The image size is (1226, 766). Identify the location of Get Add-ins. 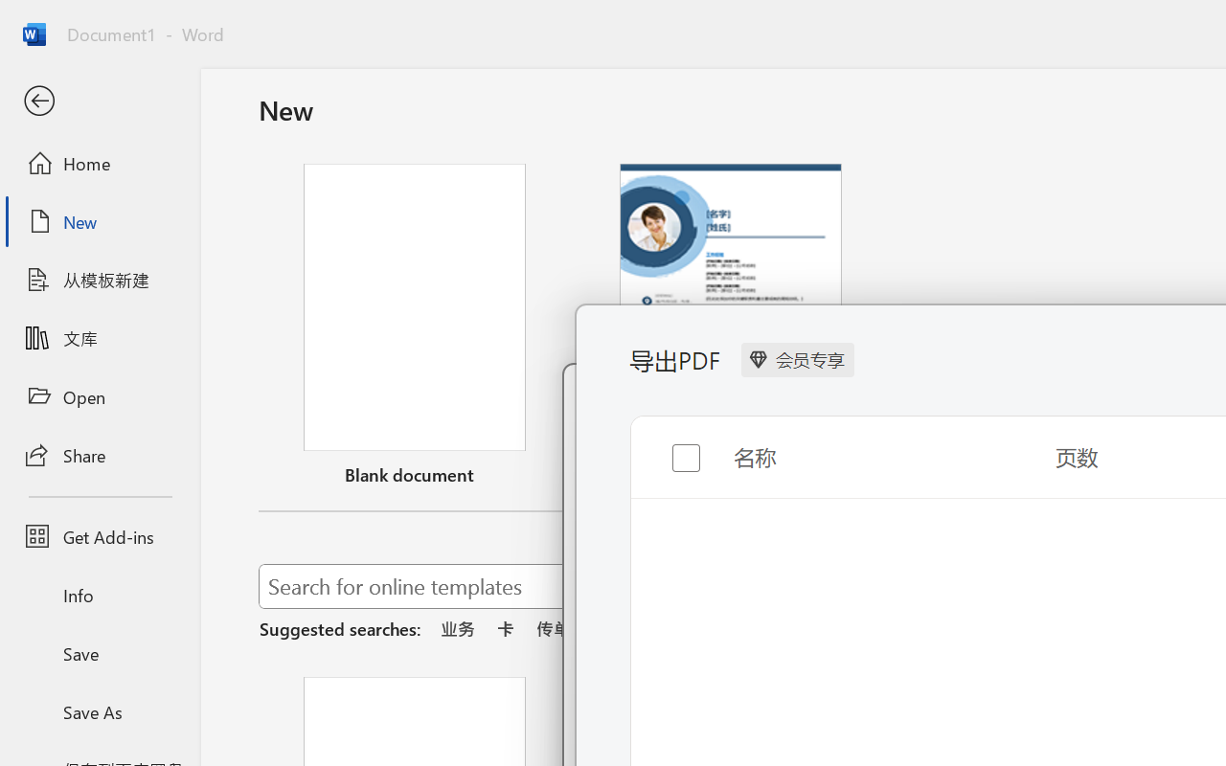
(100, 536).